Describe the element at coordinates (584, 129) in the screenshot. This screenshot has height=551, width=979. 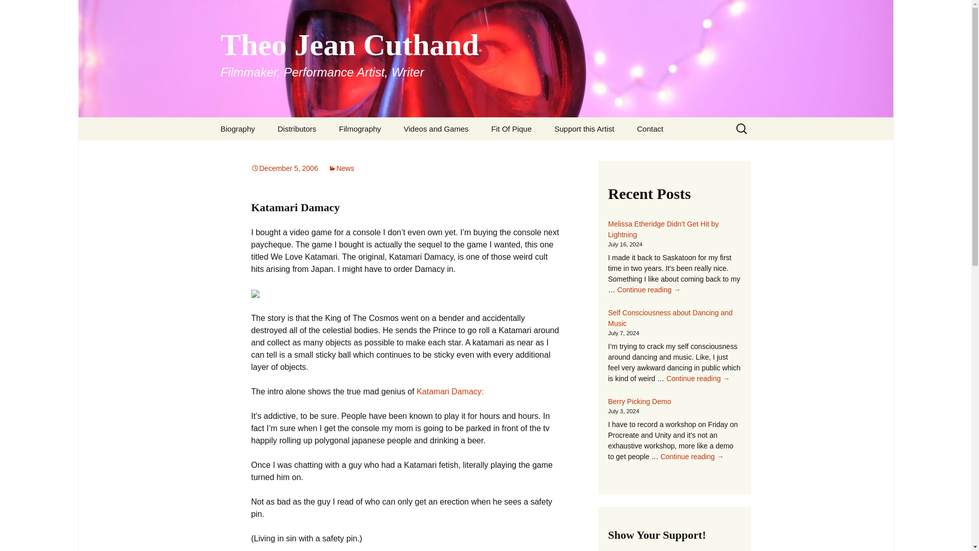
I see `Support this Artist` at that location.